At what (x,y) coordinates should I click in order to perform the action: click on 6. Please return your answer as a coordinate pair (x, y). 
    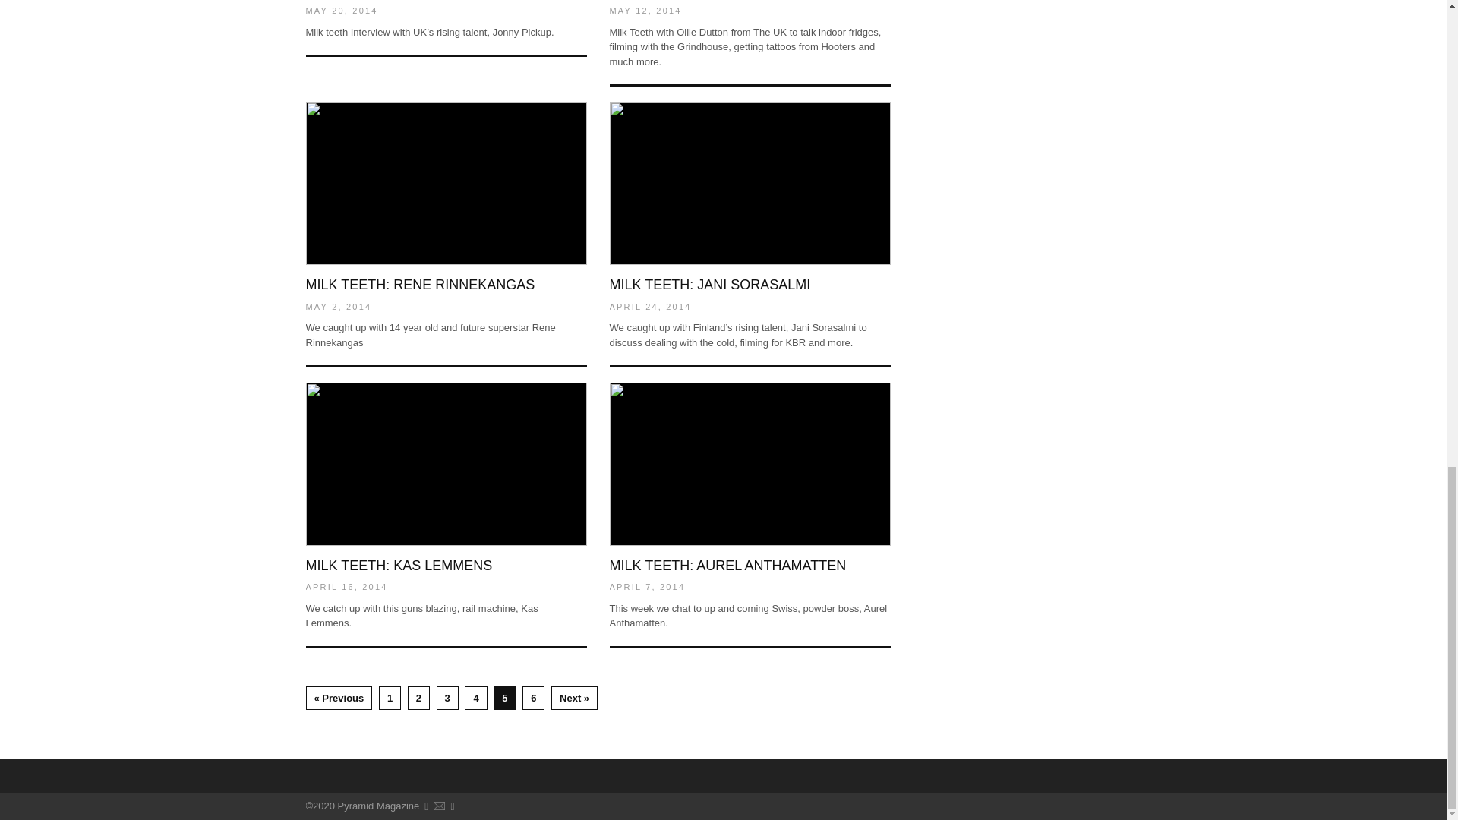
    Looking at the image, I should click on (533, 699).